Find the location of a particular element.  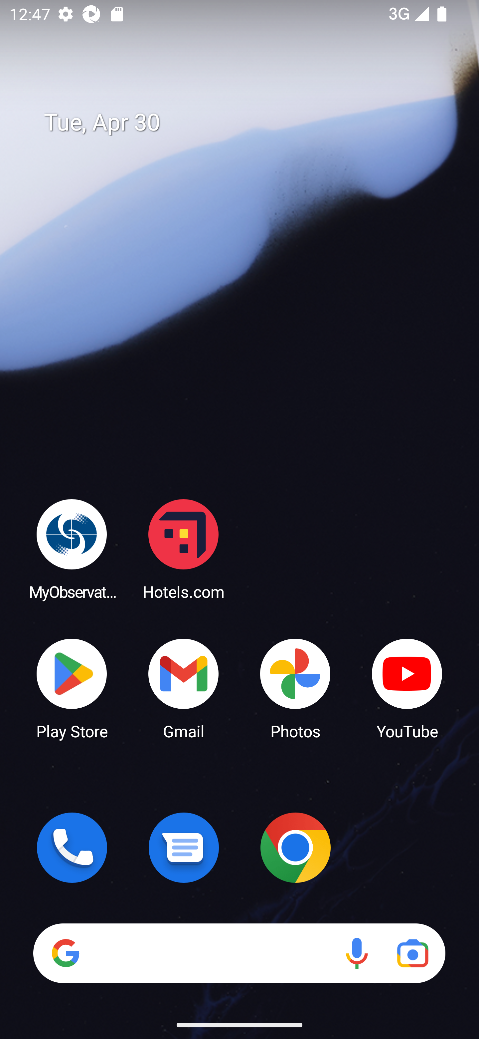

Voice search is located at coordinates (357, 953).